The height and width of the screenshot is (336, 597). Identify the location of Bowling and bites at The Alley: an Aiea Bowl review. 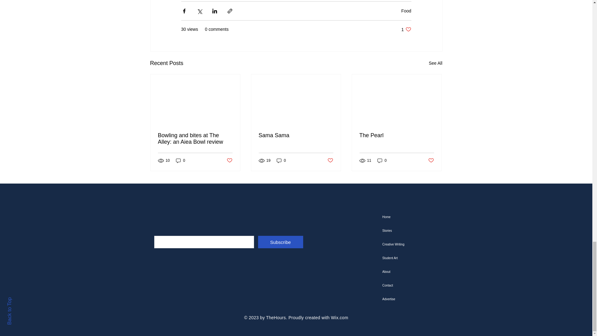
(406, 29).